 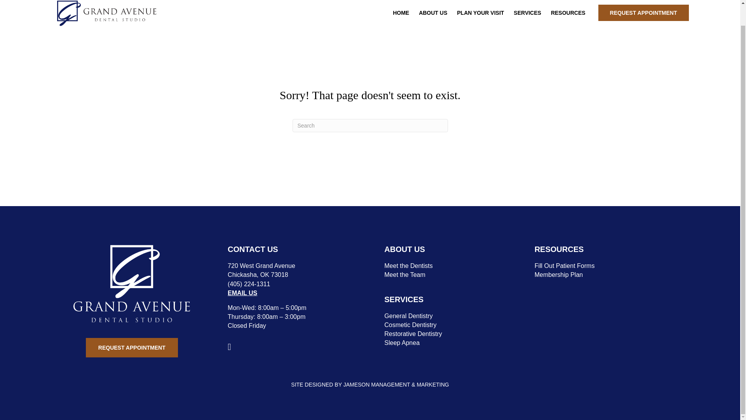 I want to click on Cosmetic Dentistry, so click(x=410, y=325).